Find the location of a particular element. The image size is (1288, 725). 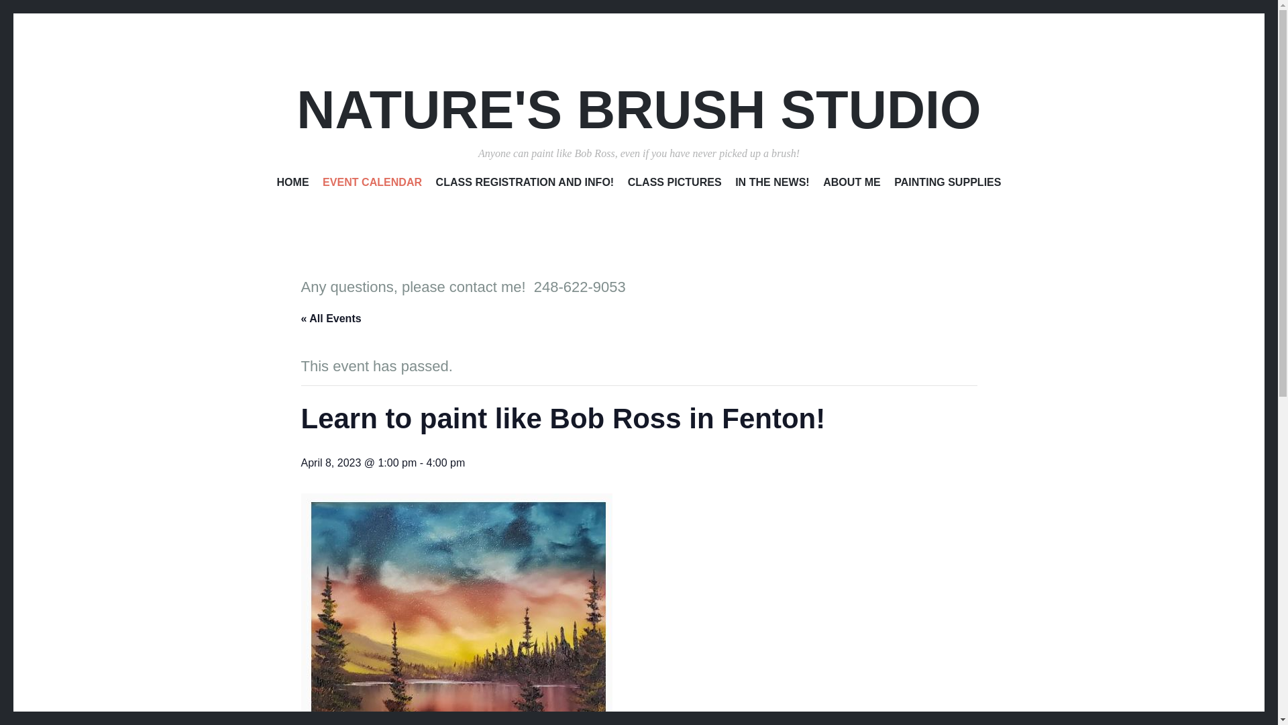

EVENT CALENDAR is located at coordinates (372, 185).